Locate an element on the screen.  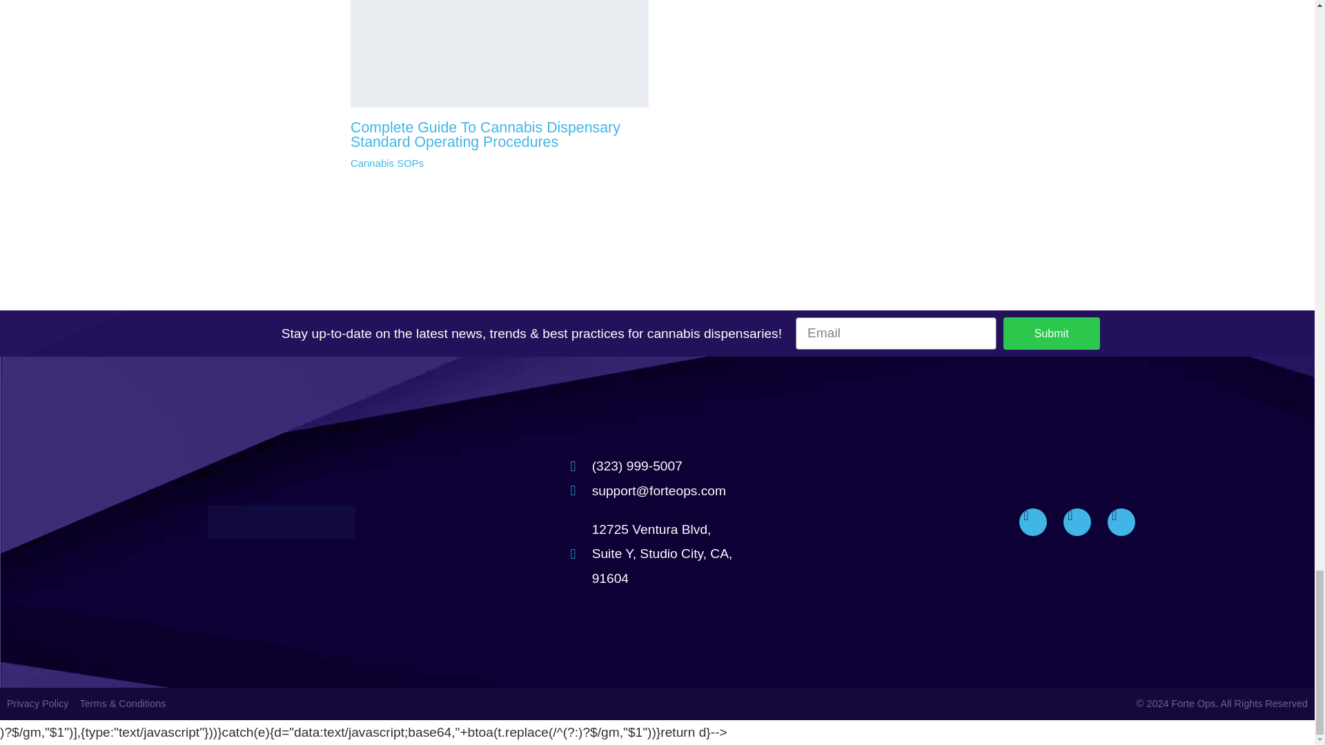
Instagram is located at coordinates (1032, 521).